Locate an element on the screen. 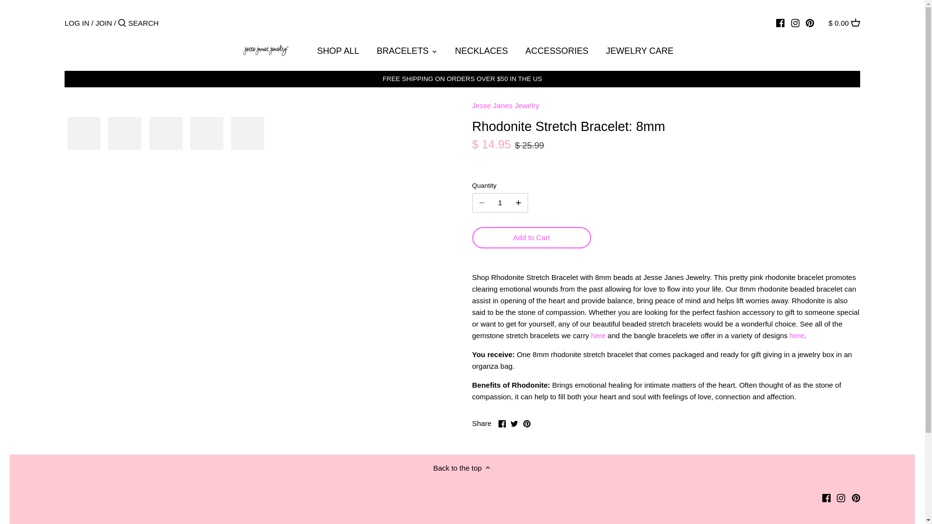 This screenshot has width=932, height=524. ACCESSORIES is located at coordinates (556, 53).